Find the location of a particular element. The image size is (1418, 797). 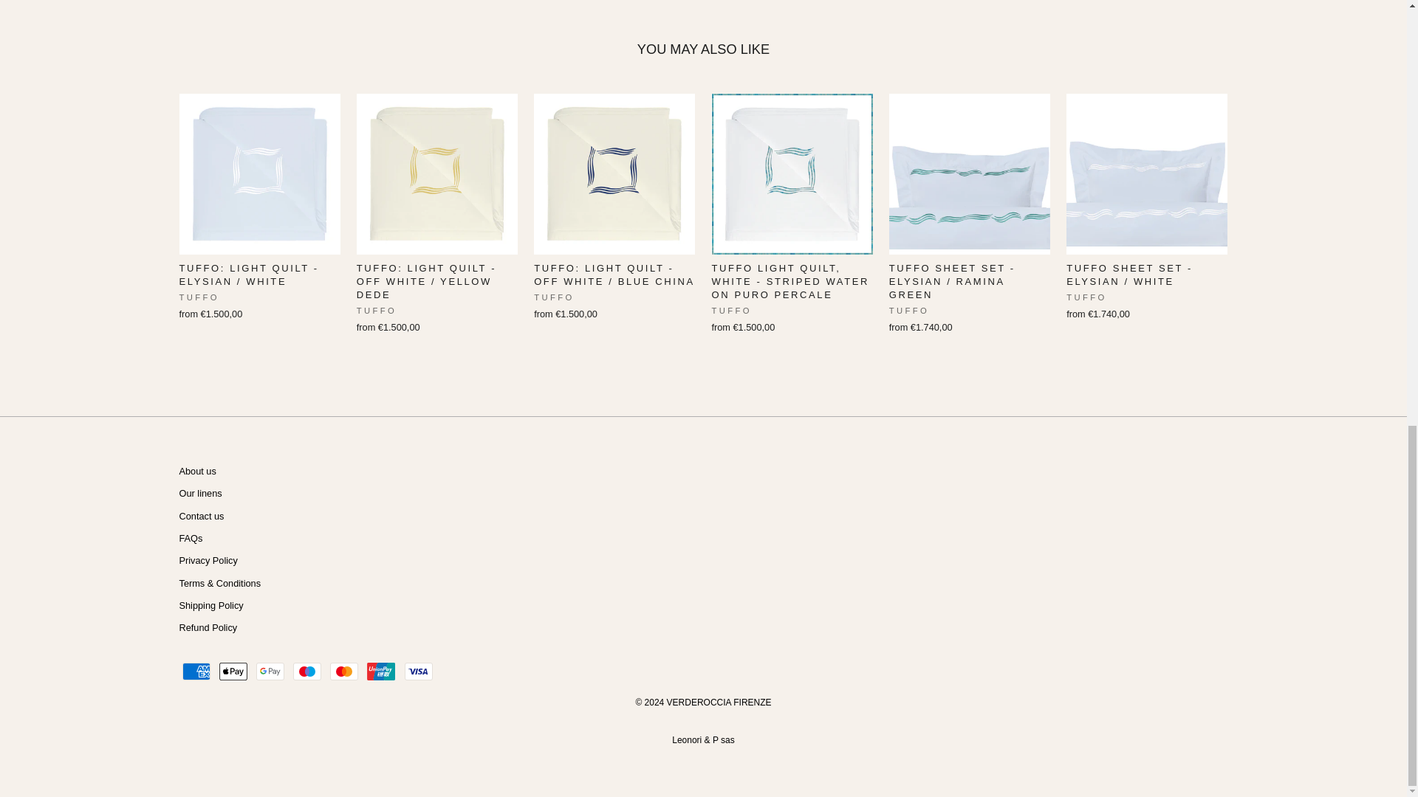

Google Pay is located at coordinates (270, 672).